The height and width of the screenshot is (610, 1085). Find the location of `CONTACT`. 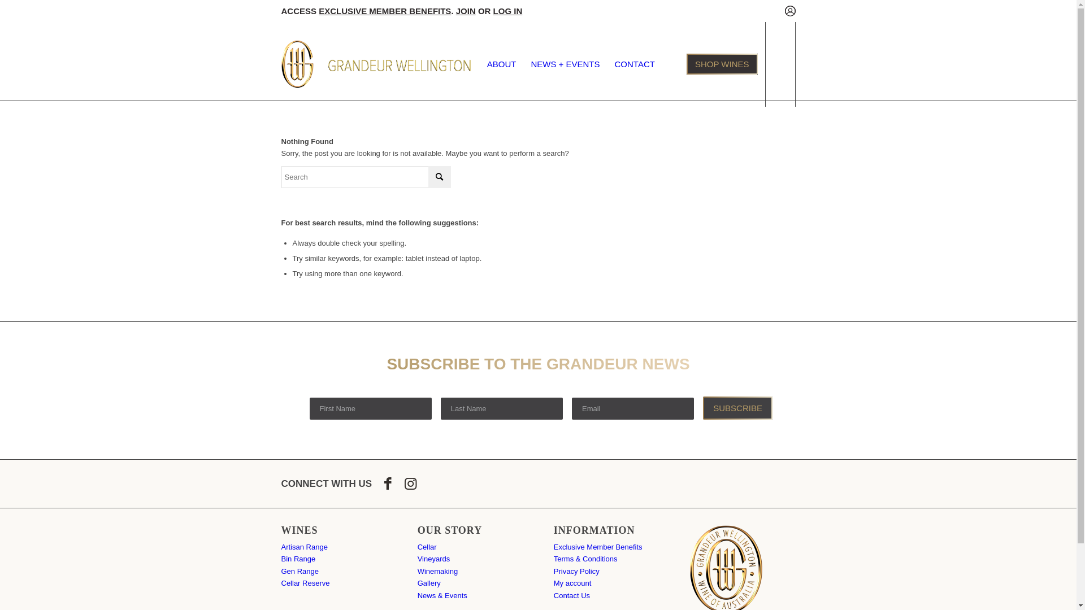

CONTACT is located at coordinates (635, 64).